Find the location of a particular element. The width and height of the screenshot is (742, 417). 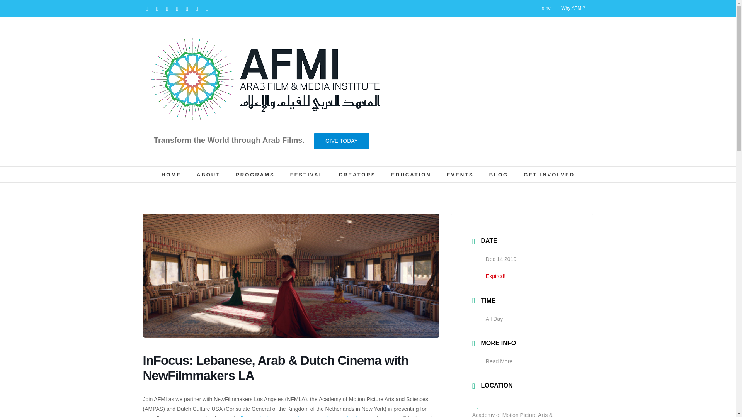

EVENTS is located at coordinates (460, 175).